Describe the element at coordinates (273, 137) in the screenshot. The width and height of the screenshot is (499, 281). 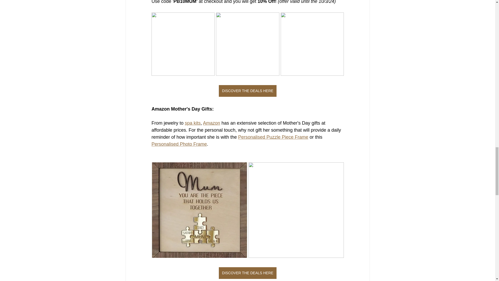
I see `Personalised Puzzle Piece Frame` at that location.